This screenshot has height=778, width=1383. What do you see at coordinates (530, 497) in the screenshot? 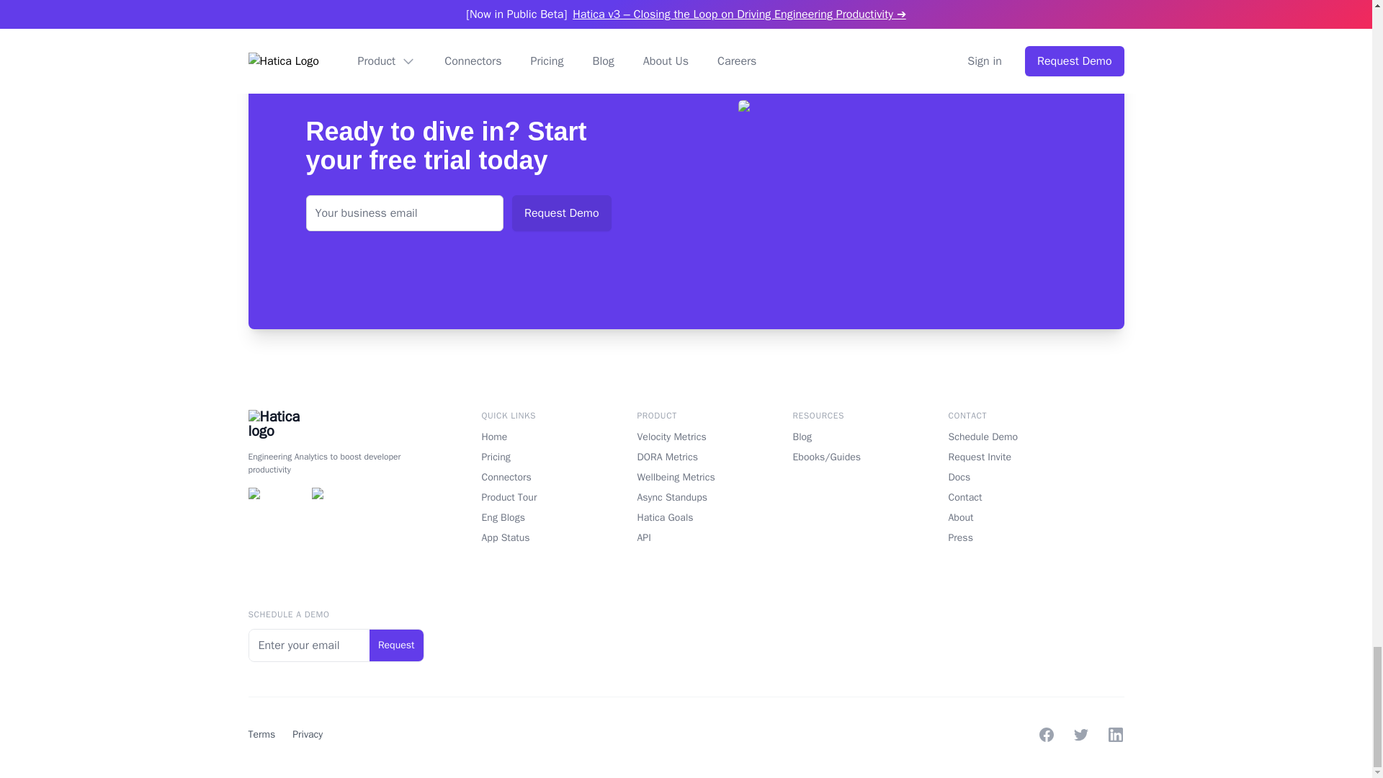
I see `Product Tour` at bounding box center [530, 497].